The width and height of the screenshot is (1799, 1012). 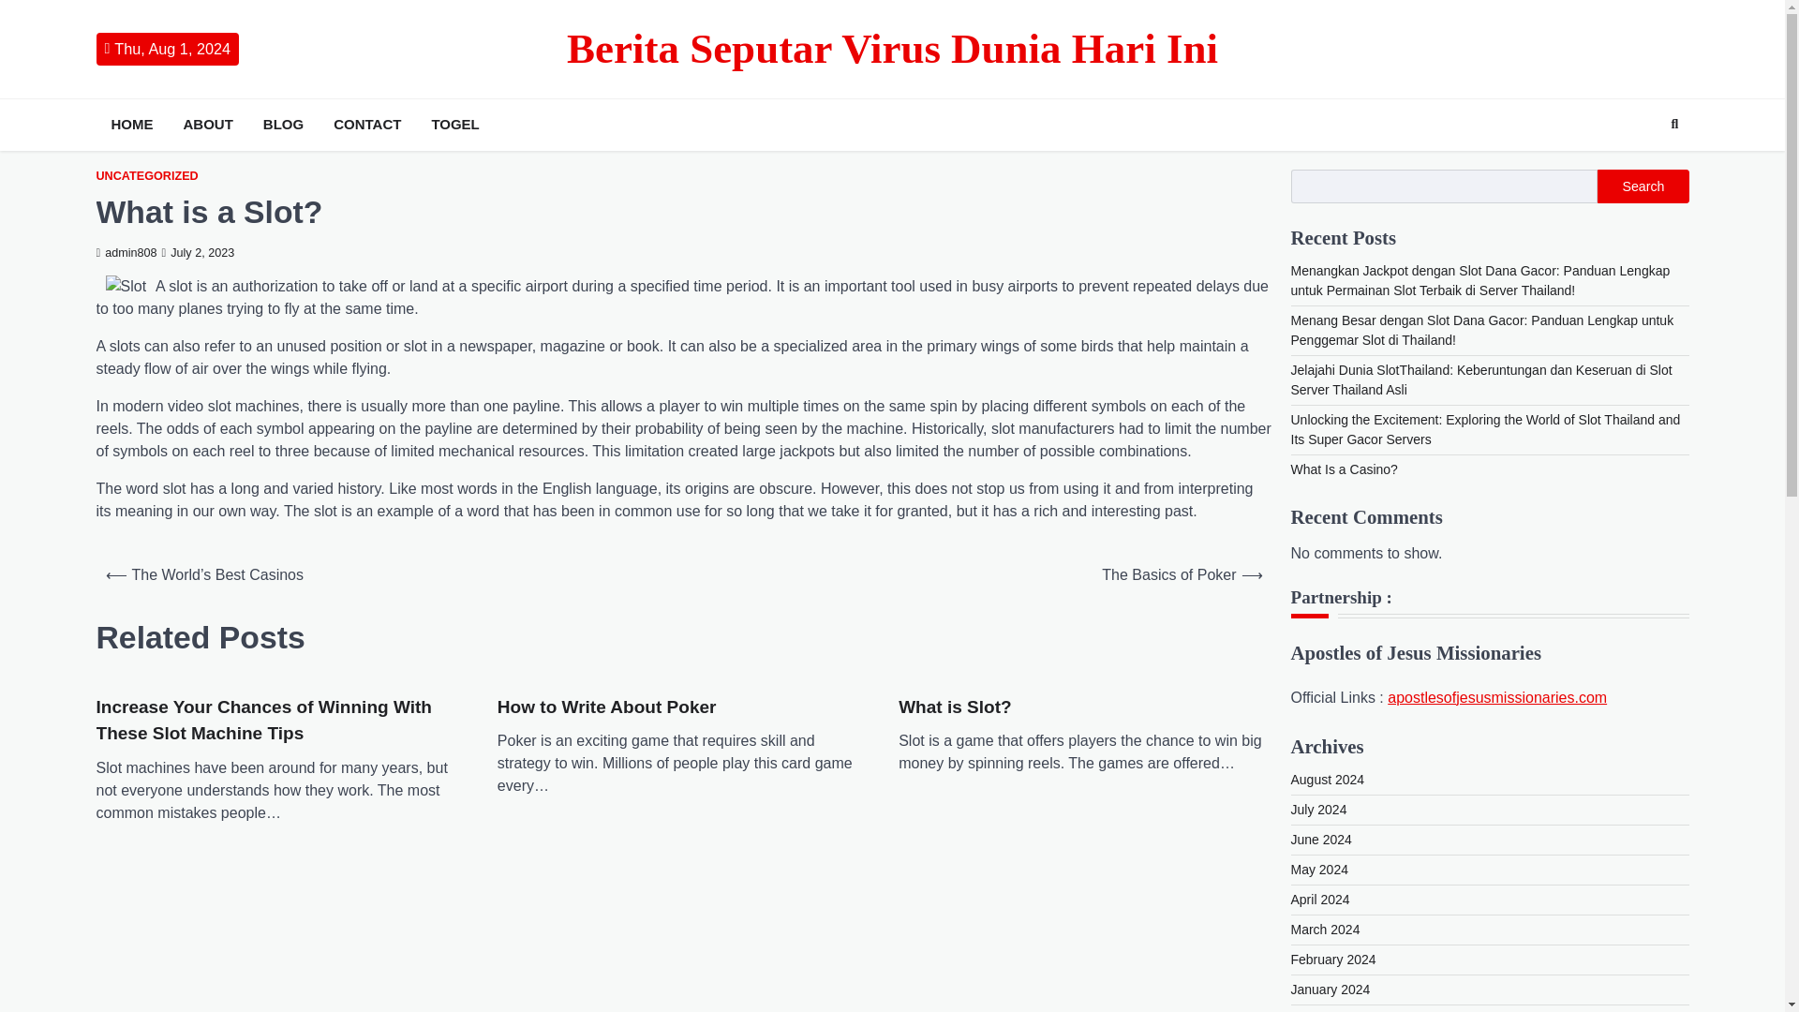 What do you see at coordinates (1333, 960) in the screenshot?
I see `February 2024` at bounding box center [1333, 960].